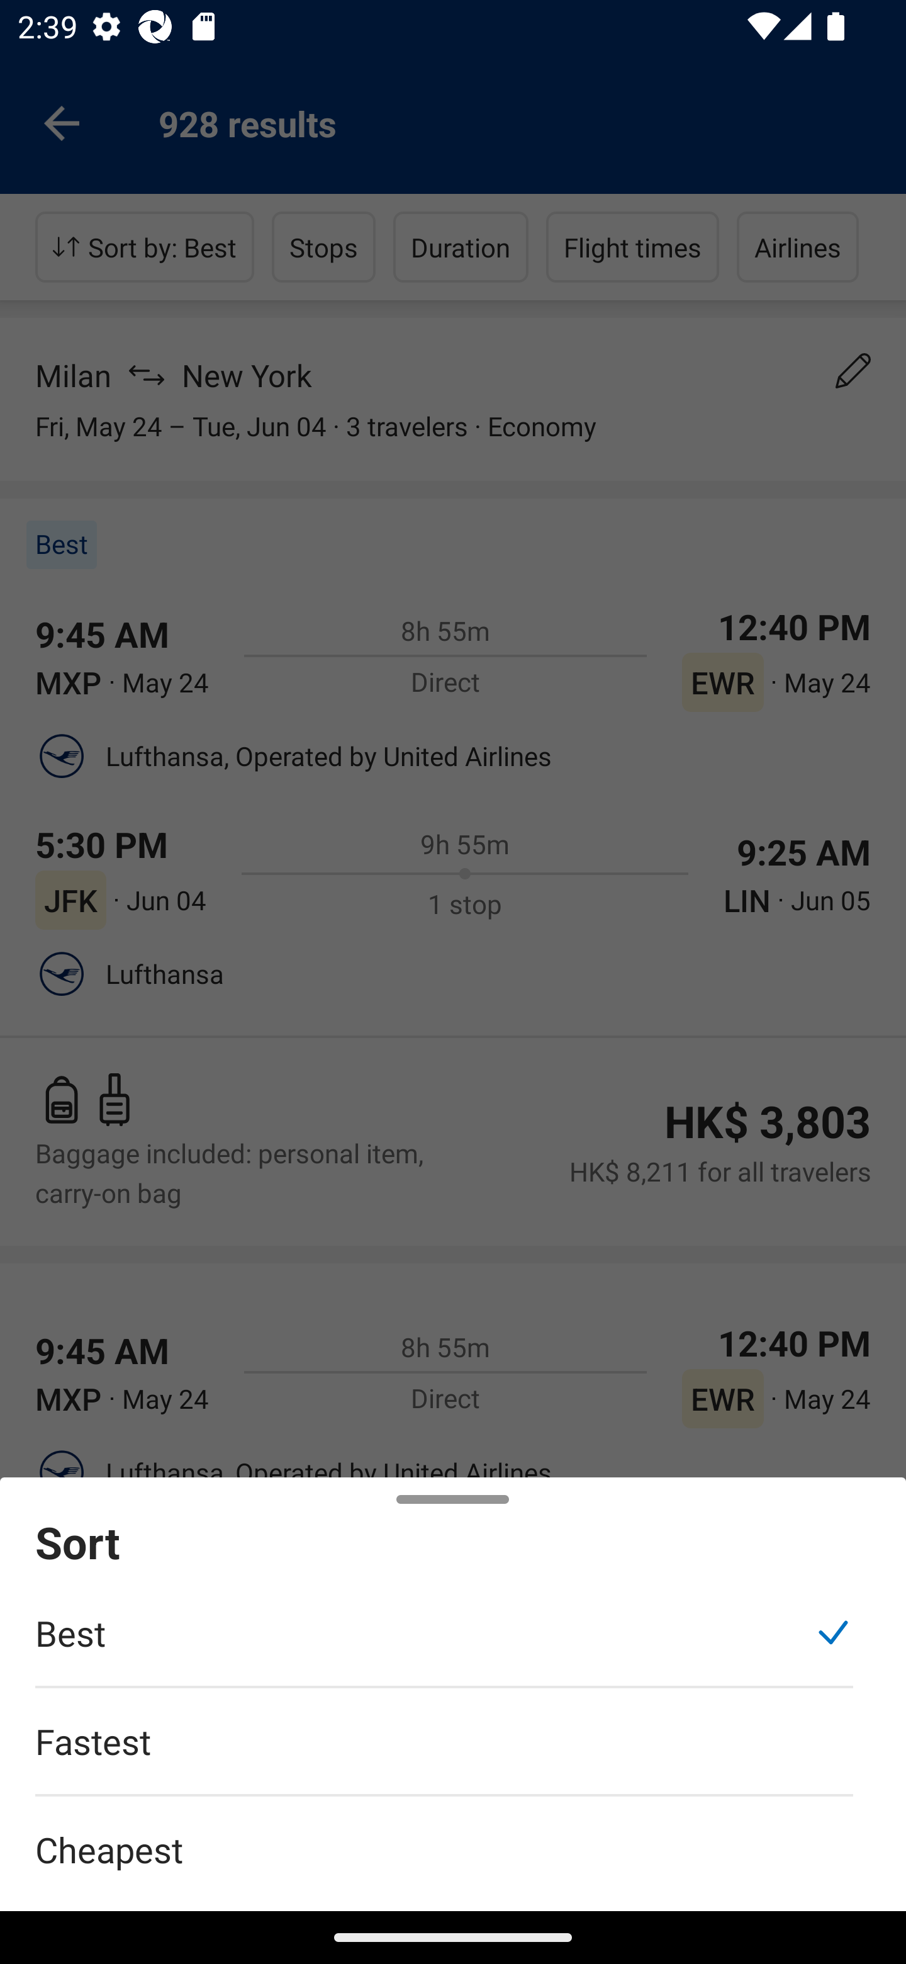  What do you see at coordinates (444, 1645) in the screenshot?
I see `Best` at bounding box center [444, 1645].